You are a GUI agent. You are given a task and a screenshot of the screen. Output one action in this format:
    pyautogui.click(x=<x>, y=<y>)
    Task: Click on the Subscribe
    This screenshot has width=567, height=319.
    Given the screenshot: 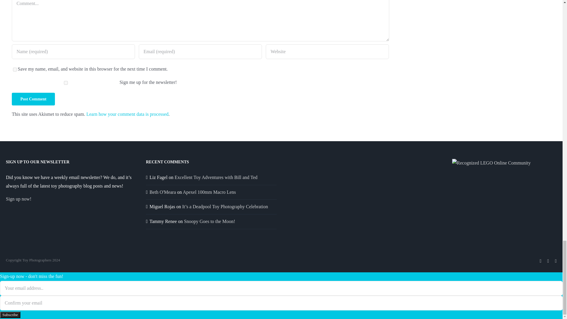 What is the action you would take?
    pyautogui.click(x=10, y=315)
    